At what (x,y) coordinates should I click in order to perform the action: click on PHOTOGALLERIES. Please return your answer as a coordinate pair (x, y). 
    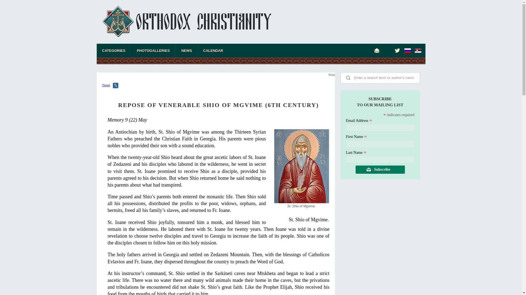
    Looking at the image, I should click on (153, 50).